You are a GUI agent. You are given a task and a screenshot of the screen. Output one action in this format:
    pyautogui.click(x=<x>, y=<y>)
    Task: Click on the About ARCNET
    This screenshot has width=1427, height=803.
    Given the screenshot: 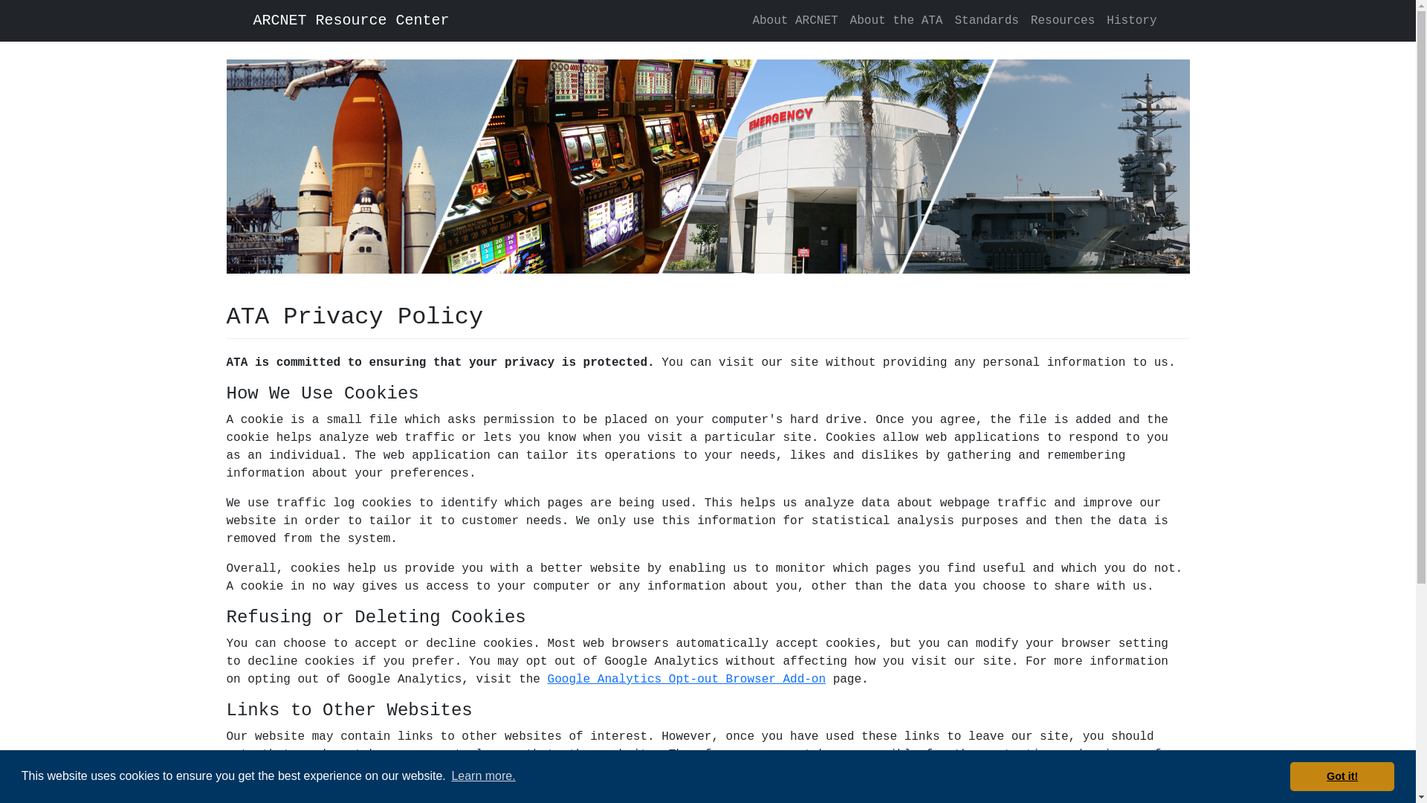 What is the action you would take?
    pyautogui.click(x=795, y=21)
    